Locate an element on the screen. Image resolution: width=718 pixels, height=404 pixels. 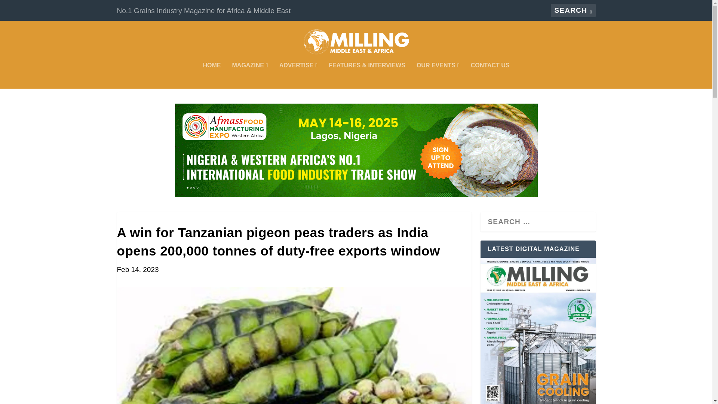
OUR EVENTS is located at coordinates (438, 76).